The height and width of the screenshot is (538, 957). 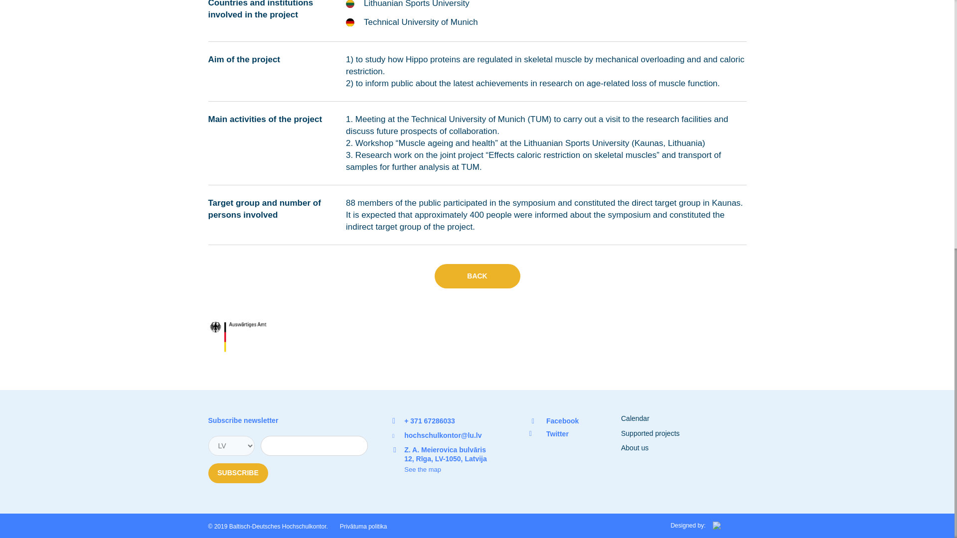 What do you see at coordinates (635, 448) in the screenshot?
I see `About us` at bounding box center [635, 448].